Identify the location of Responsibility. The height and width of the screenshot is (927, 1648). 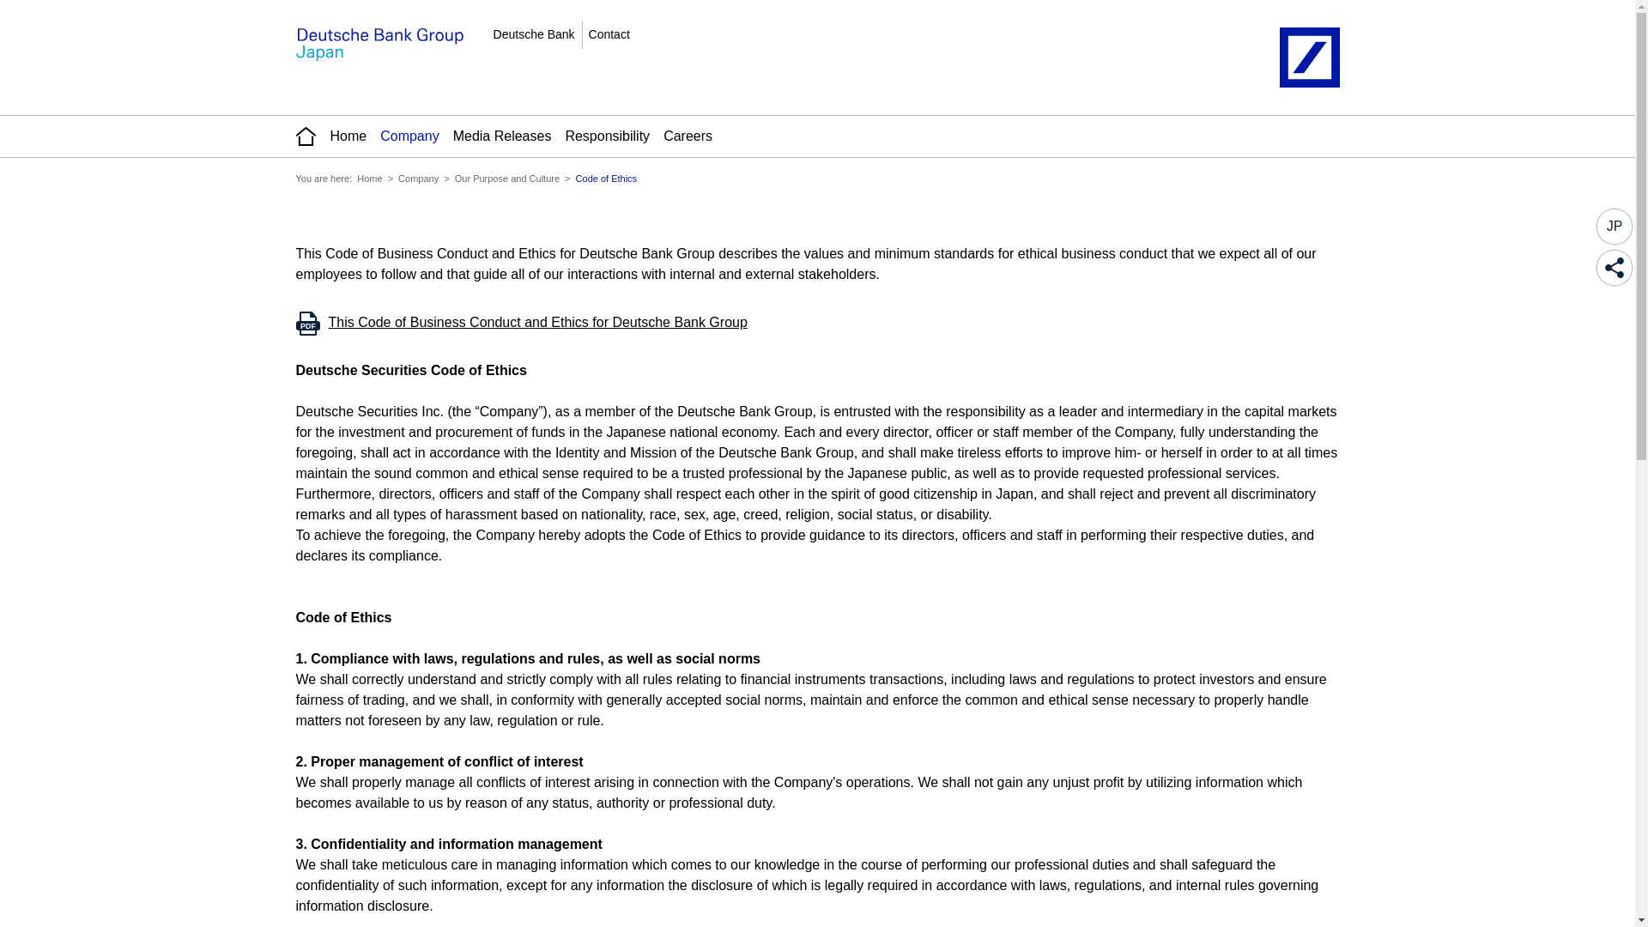
(607, 136).